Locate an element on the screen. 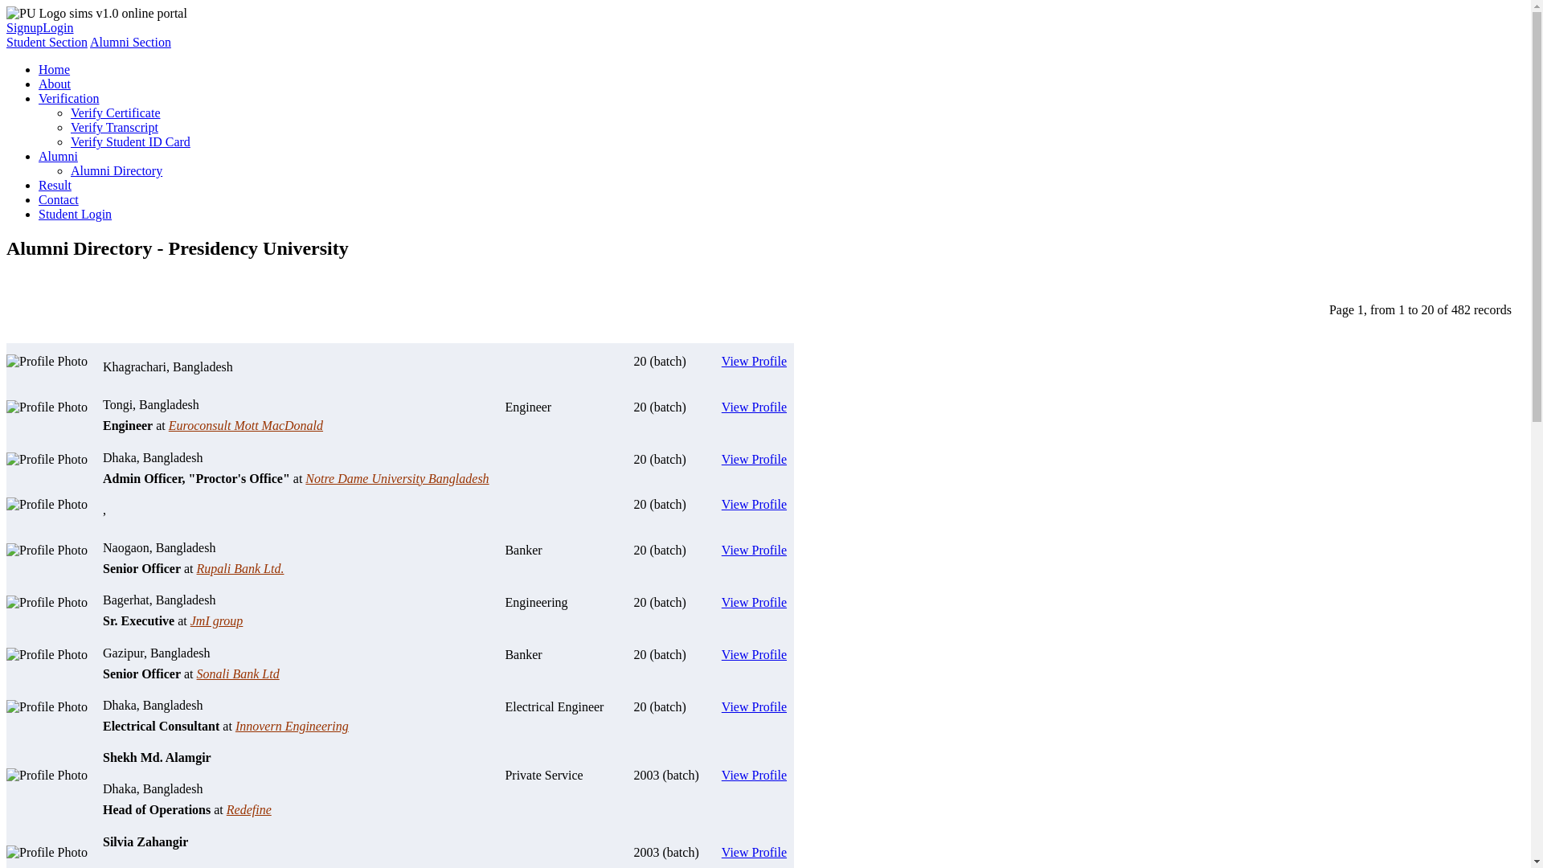 The image size is (1543, 868). Innovern Engineering is located at coordinates (293, 727).